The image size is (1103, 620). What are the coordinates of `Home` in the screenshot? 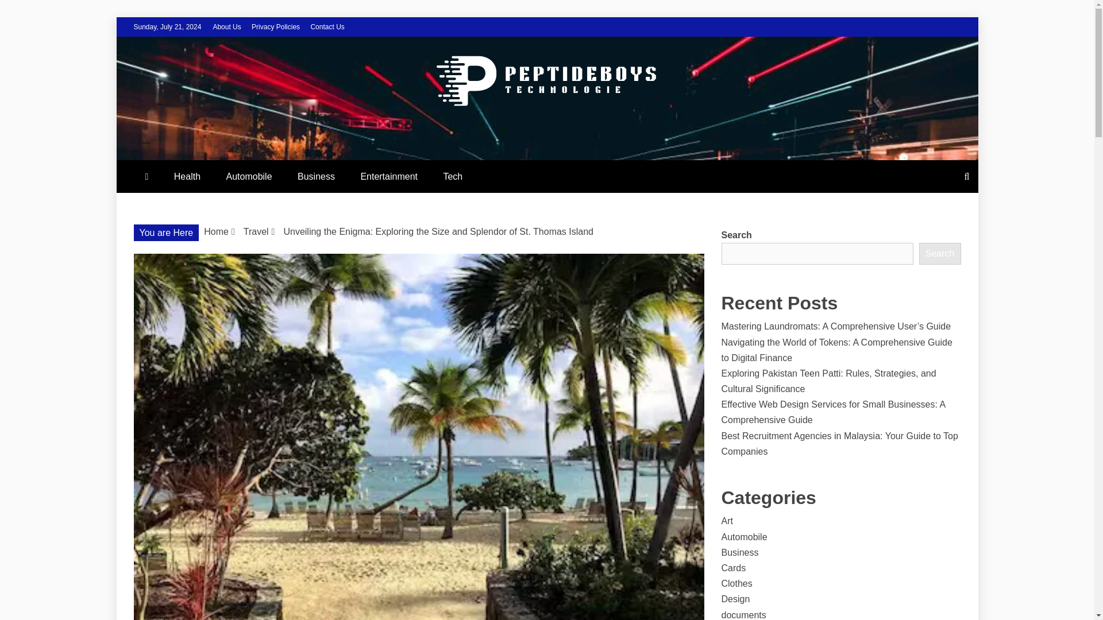 It's located at (216, 231).